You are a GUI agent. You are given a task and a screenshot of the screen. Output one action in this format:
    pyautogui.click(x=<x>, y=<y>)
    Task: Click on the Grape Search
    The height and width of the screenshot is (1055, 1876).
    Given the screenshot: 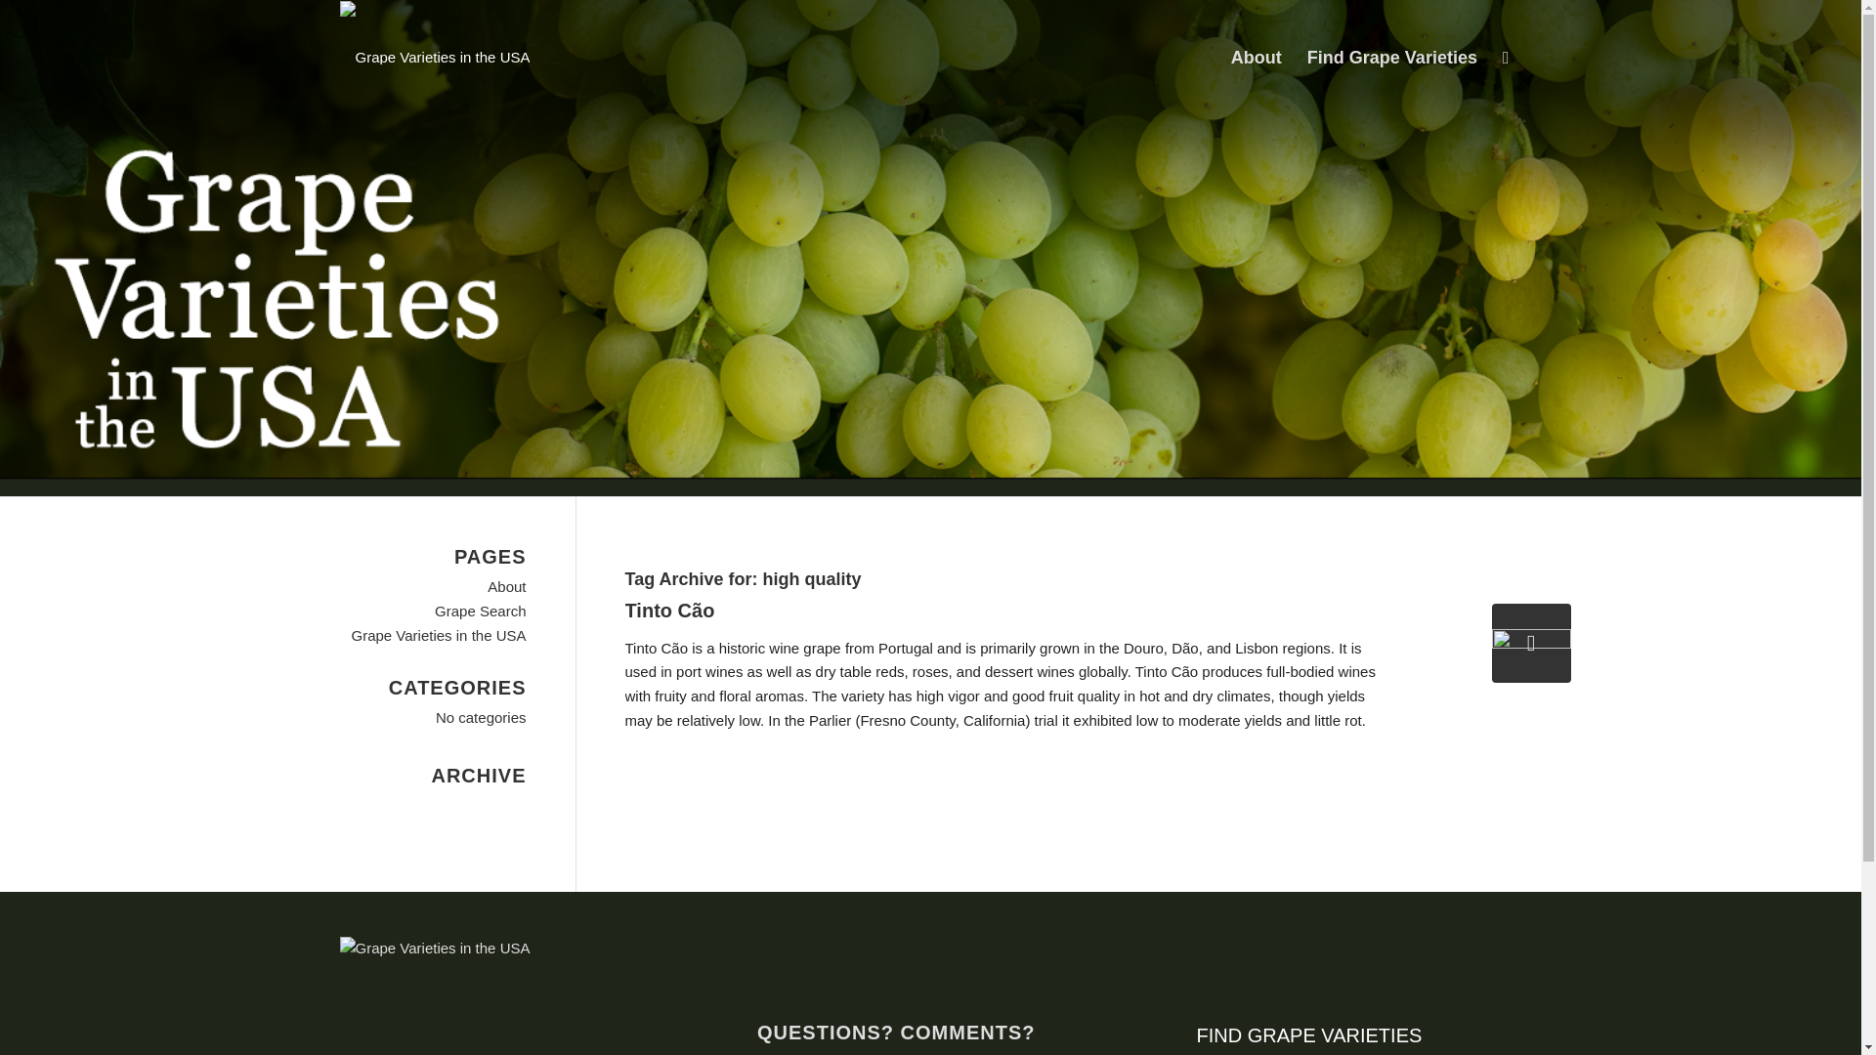 What is the action you would take?
    pyautogui.click(x=480, y=610)
    